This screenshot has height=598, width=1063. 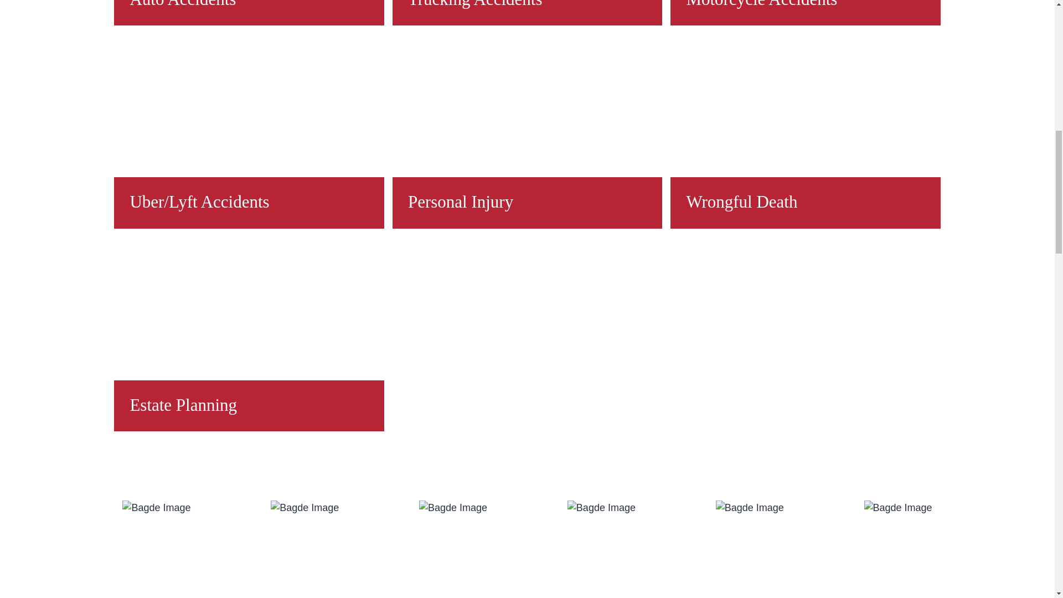 I want to click on Auto Accidents, so click(x=249, y=13).